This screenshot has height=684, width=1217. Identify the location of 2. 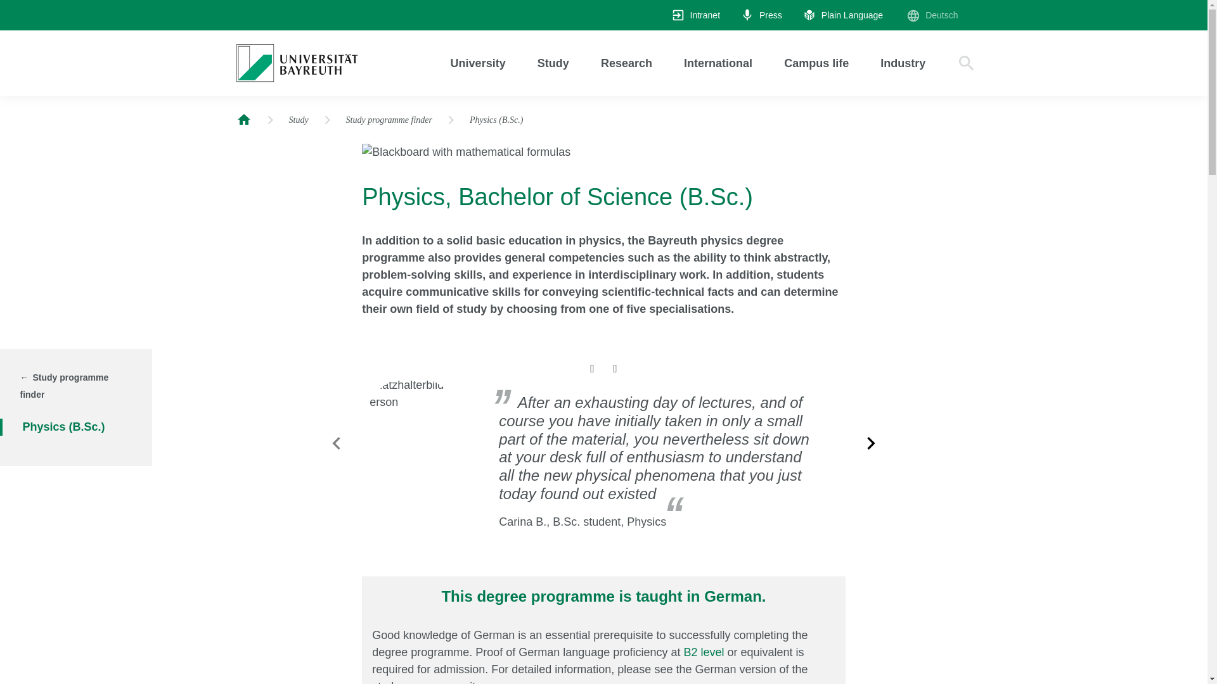
(615, 369).